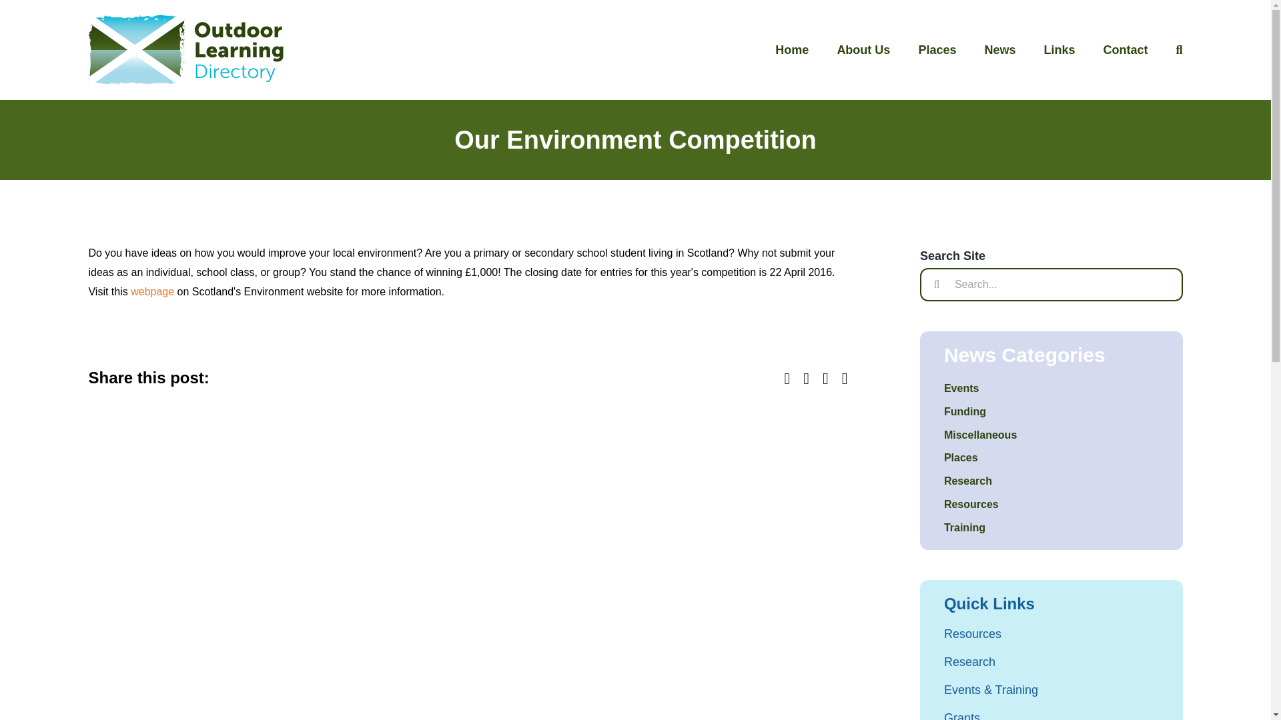 The width and height of the screenshot is (1281, 720). Describe the element at coordinates (1051, 458) in the screenshot. I see `Places` at that location.